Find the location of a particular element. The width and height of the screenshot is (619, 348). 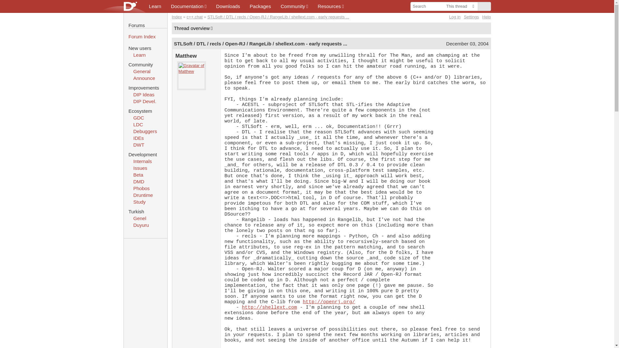

Documentation is located at coordinates (188, 6).